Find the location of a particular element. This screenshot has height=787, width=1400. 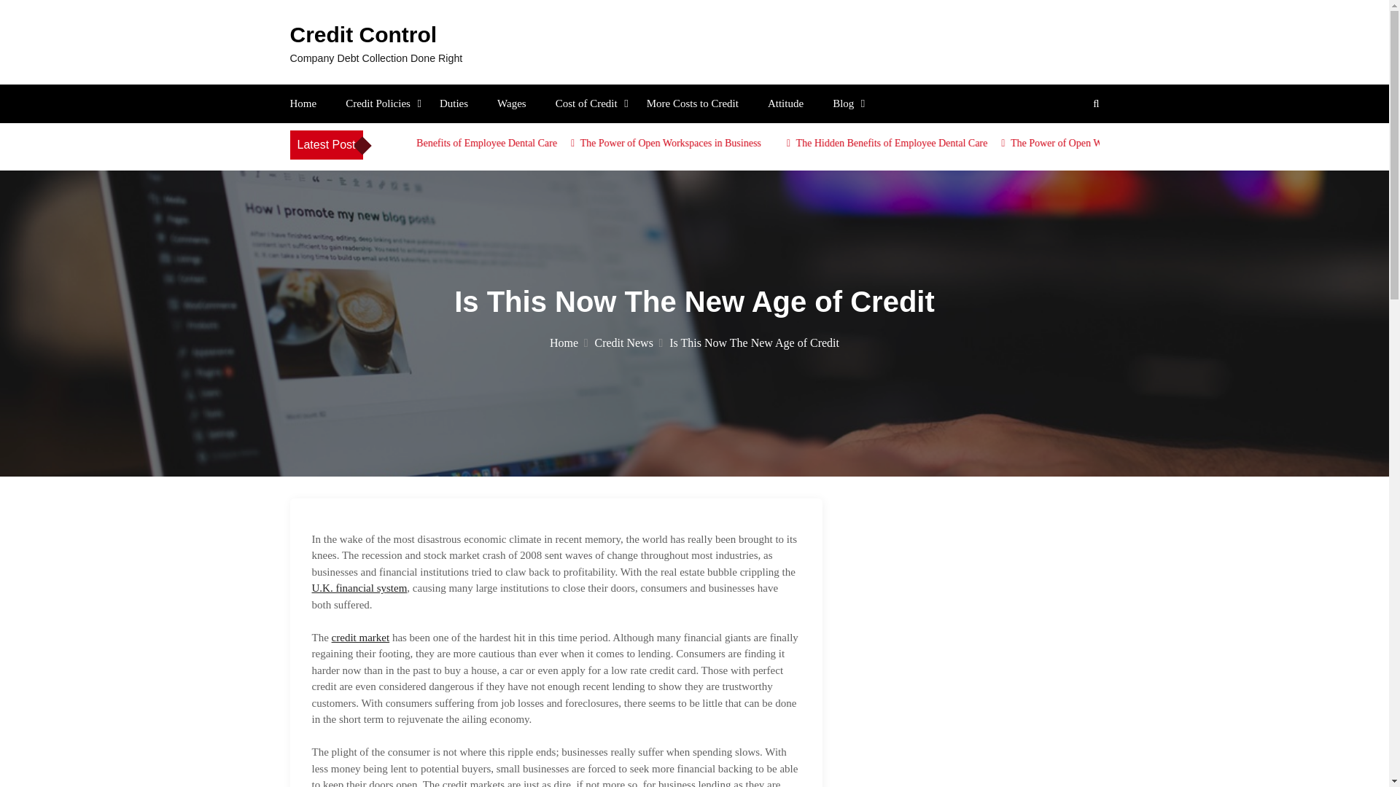

Cost of Credit is located at coordinates (586, 103).